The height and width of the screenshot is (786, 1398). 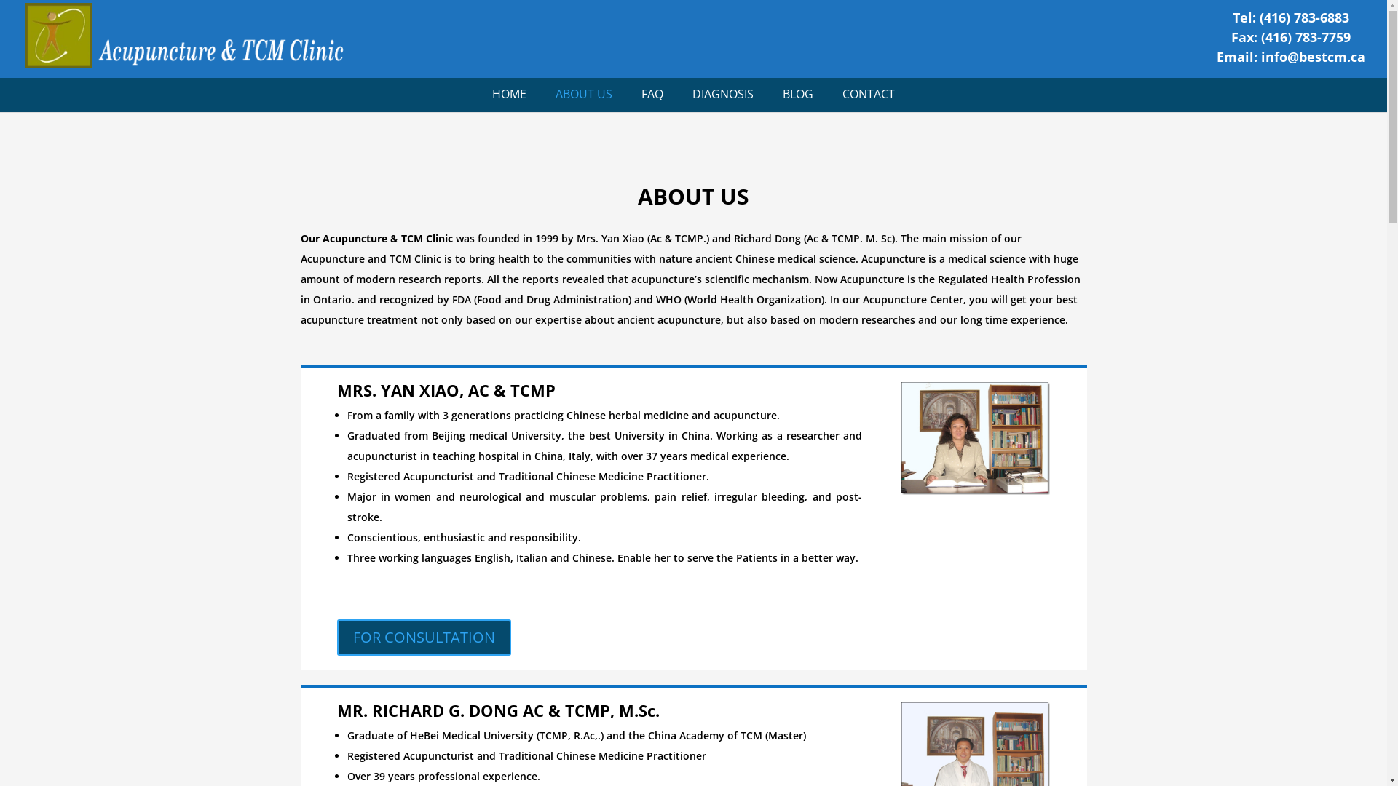 I want to click on (416) 783-7759, so click(x=1306, y=36).